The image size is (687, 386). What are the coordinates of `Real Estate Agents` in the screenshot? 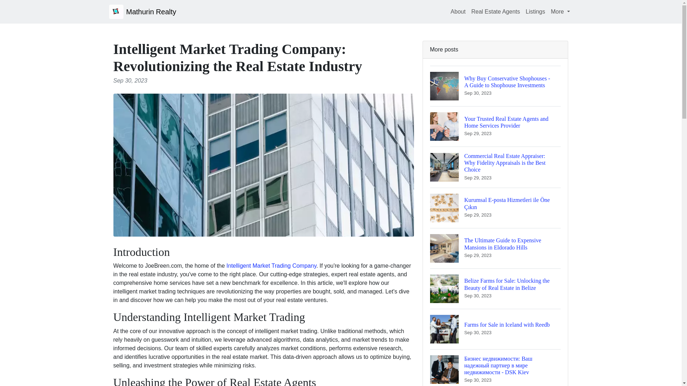 It's located at (496, 11).